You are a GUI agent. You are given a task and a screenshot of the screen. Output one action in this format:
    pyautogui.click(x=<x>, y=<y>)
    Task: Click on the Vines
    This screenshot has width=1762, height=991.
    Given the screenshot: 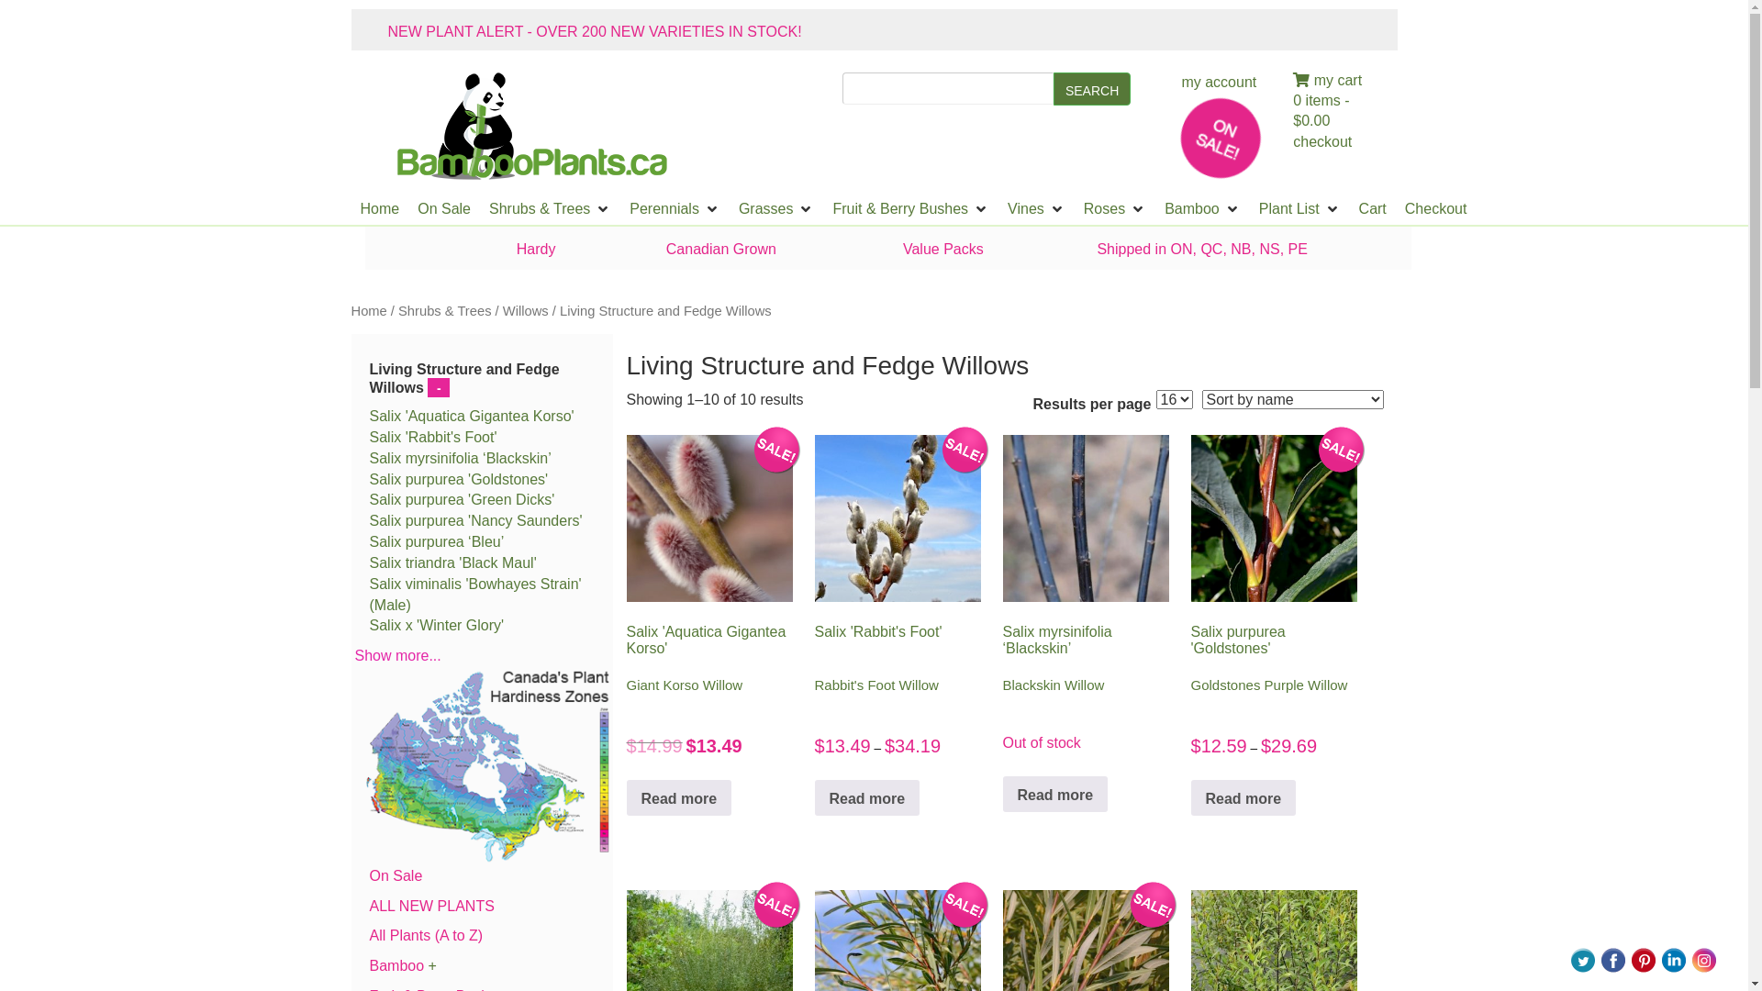 What is the action you would take?
    pyautogui.click(x=1026, y=209)
    